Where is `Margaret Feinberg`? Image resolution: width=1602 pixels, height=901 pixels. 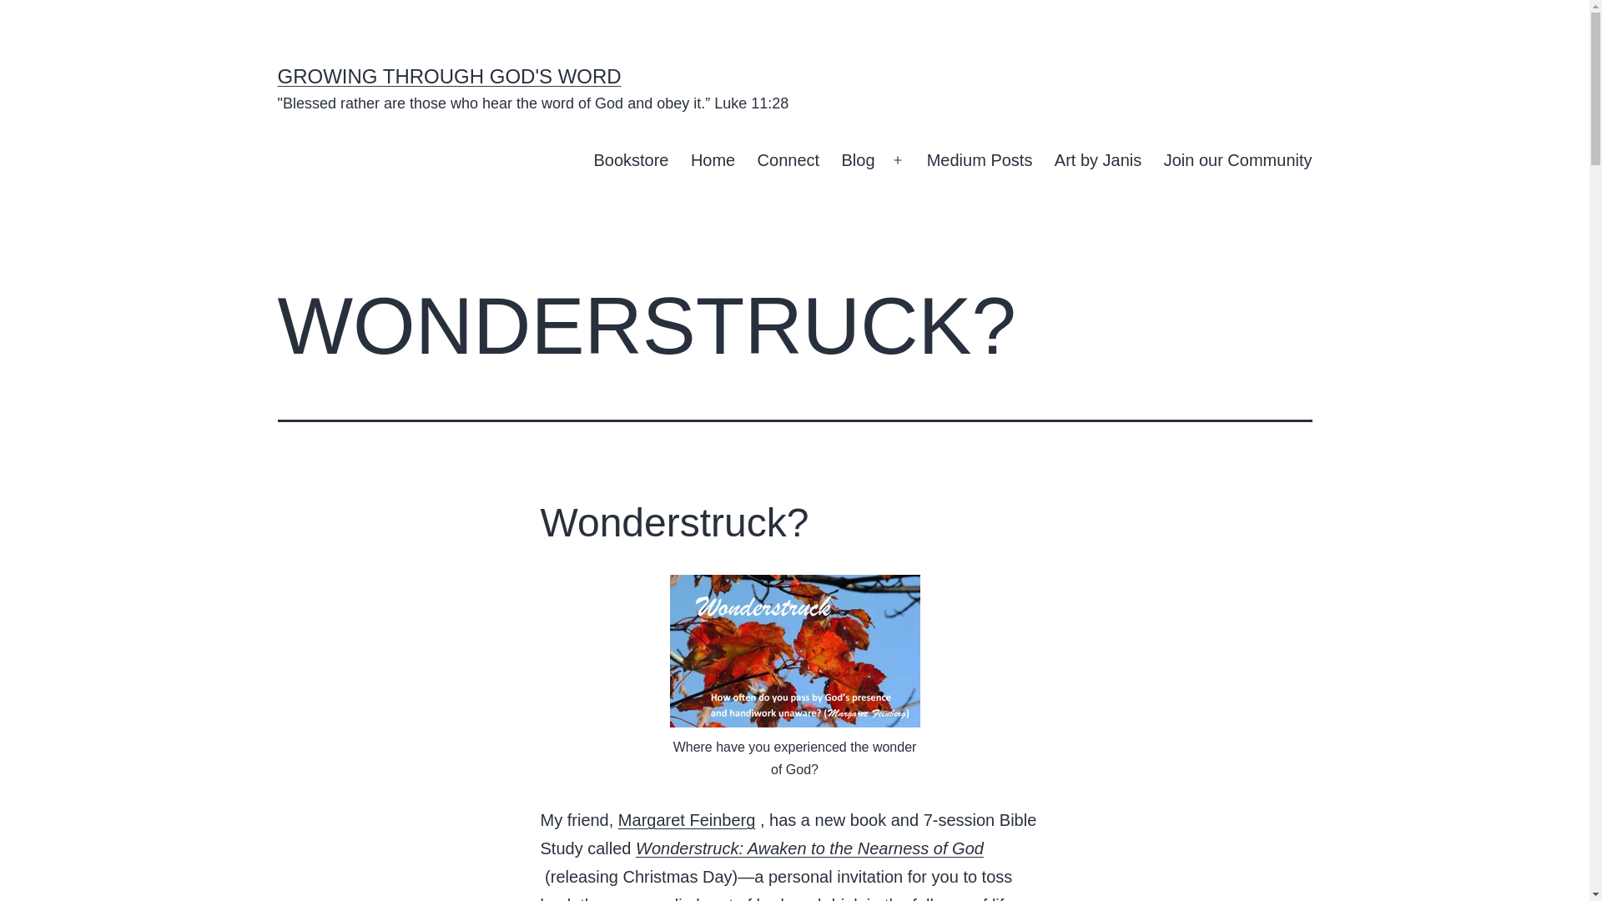 Margaret Feinberg is located at coordinates (688, 819).